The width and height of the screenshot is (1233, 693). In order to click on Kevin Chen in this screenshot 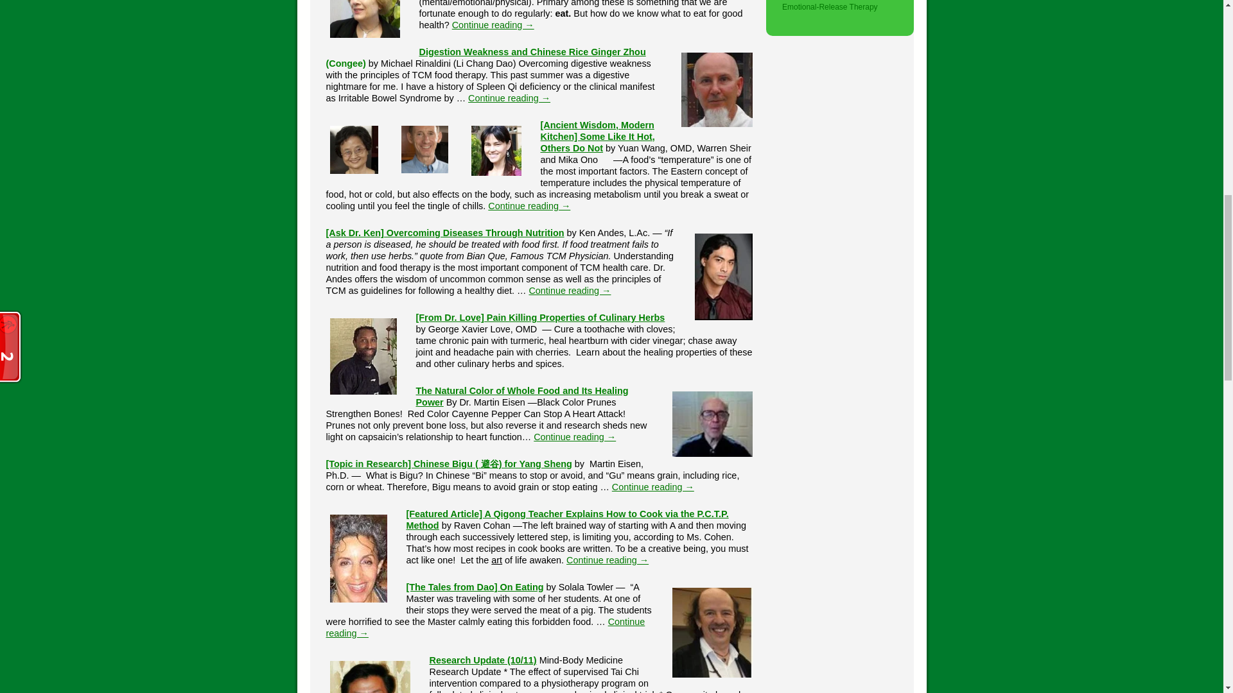, I will do `click(370, 675)`.